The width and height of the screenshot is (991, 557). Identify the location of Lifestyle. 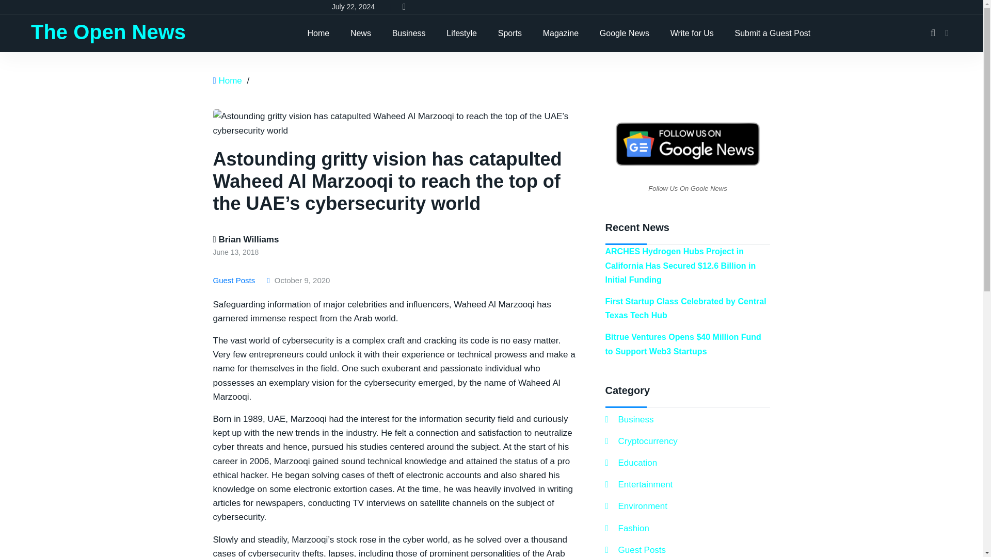
(461, 34).